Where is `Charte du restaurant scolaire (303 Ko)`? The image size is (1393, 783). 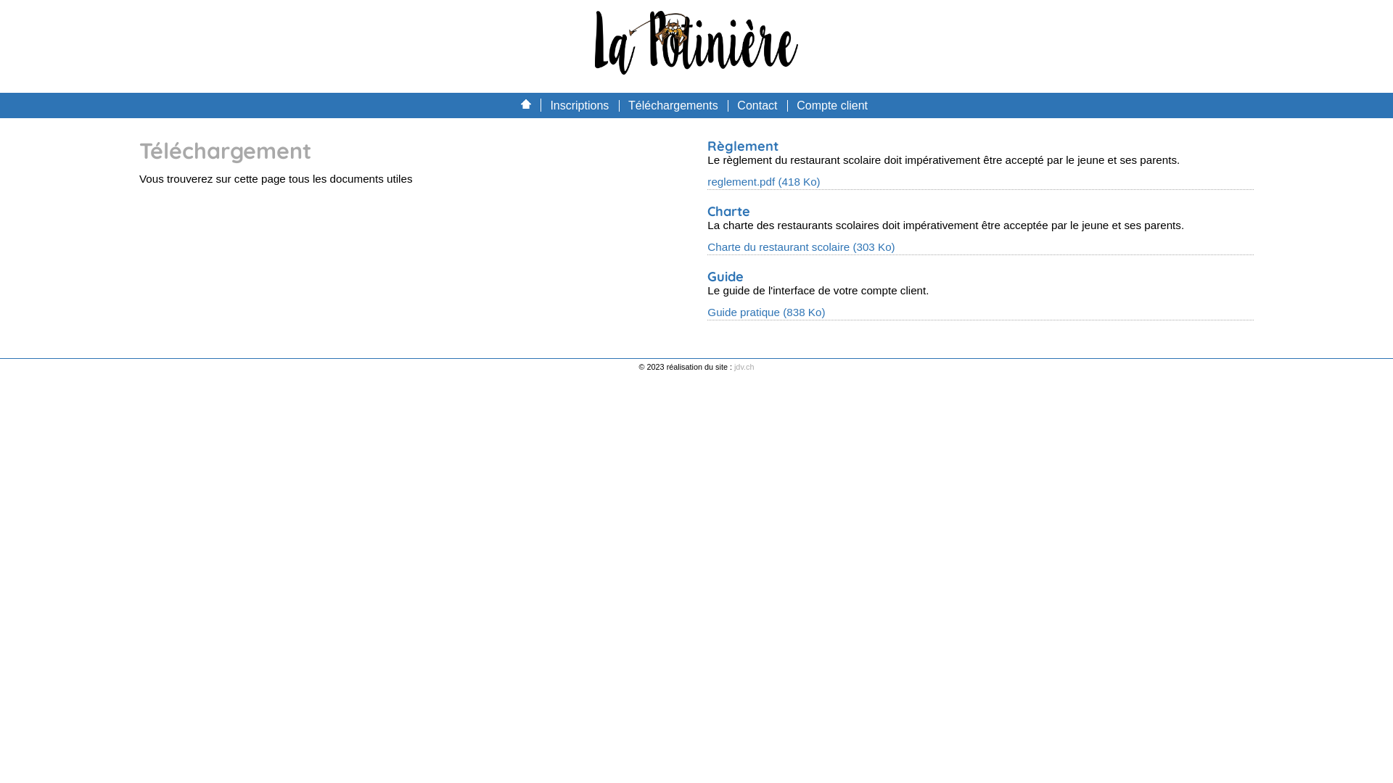
Charte du restaurant scolaire (303 Ko) is located at coordinates (801, 246).